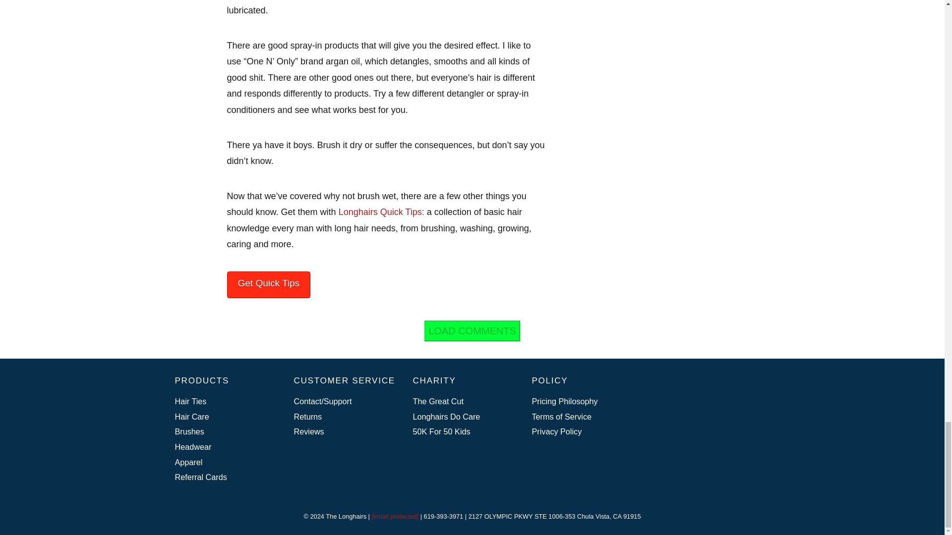 The image size is (952, 535). Describe the element at coordinates (463, 431) in the screenshot. I see `50K For 50 Kids` at that location.